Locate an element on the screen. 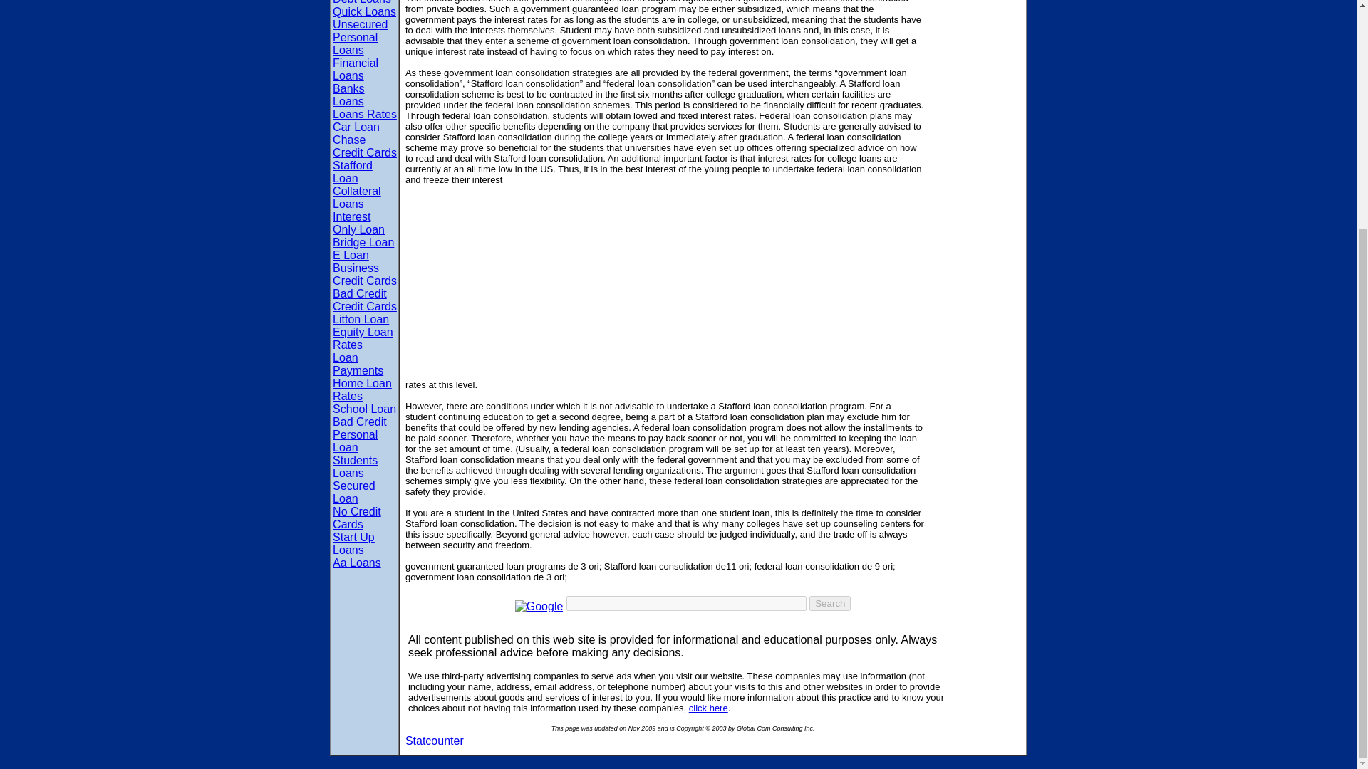  Bad Credit Personal Loan is located at coordinates (359, 434).